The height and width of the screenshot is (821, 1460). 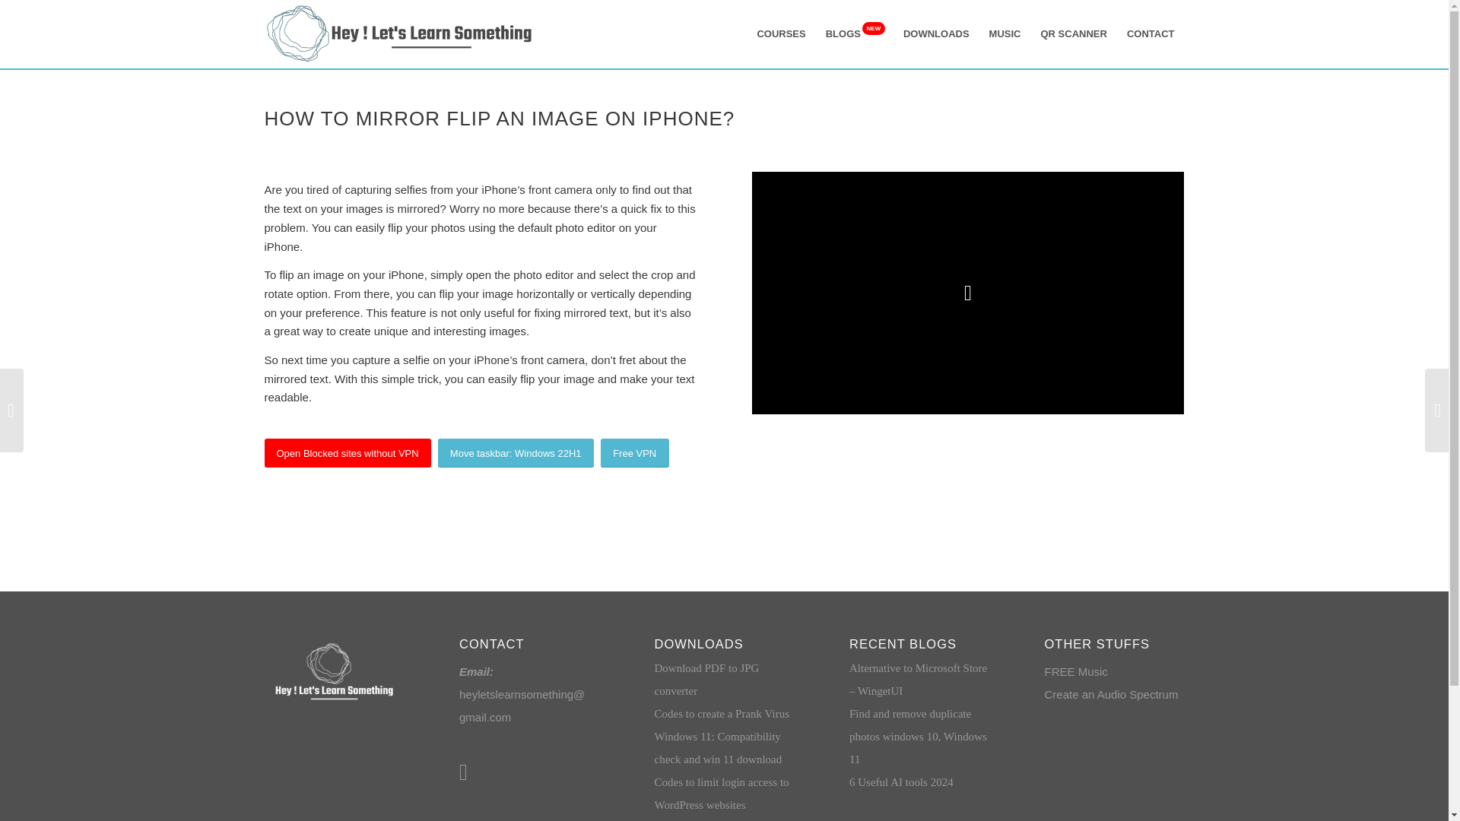 I want to click on Permanent Link: Codes to create a Prank Virus, so click(x=722, y=713).